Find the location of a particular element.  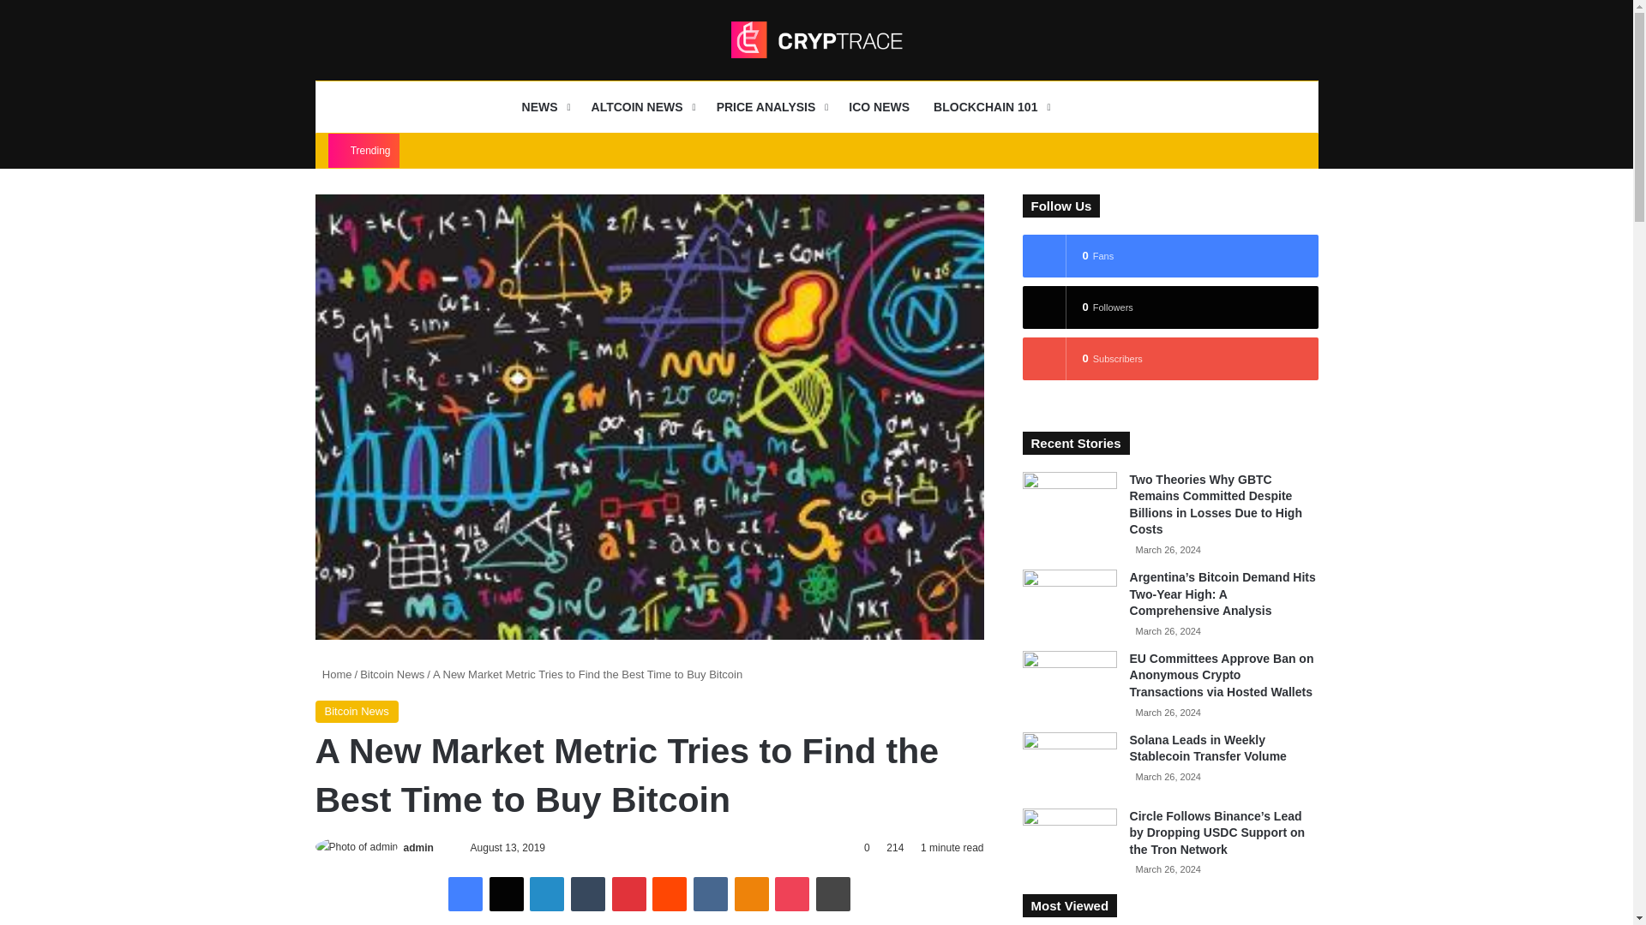

admin is located at coordinates (418, 847).